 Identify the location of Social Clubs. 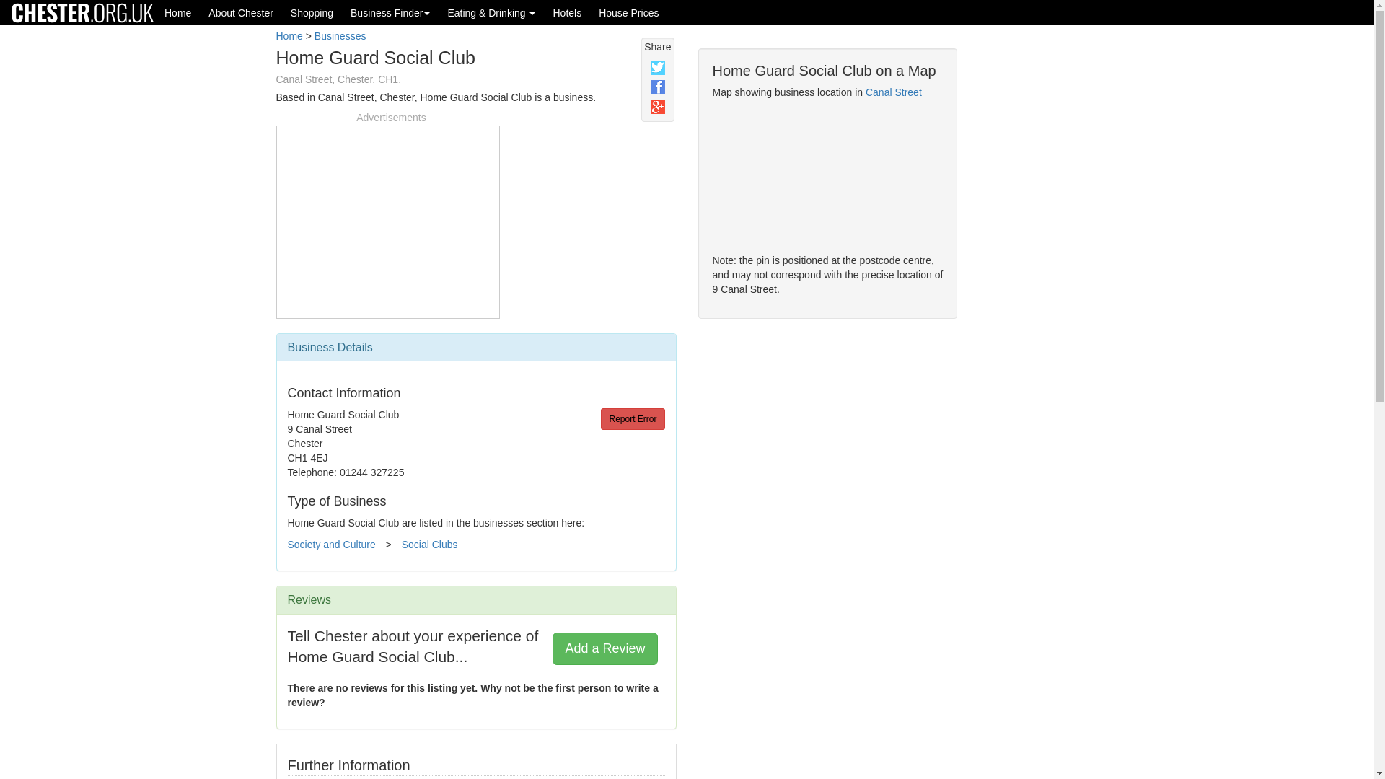
(430, 544).